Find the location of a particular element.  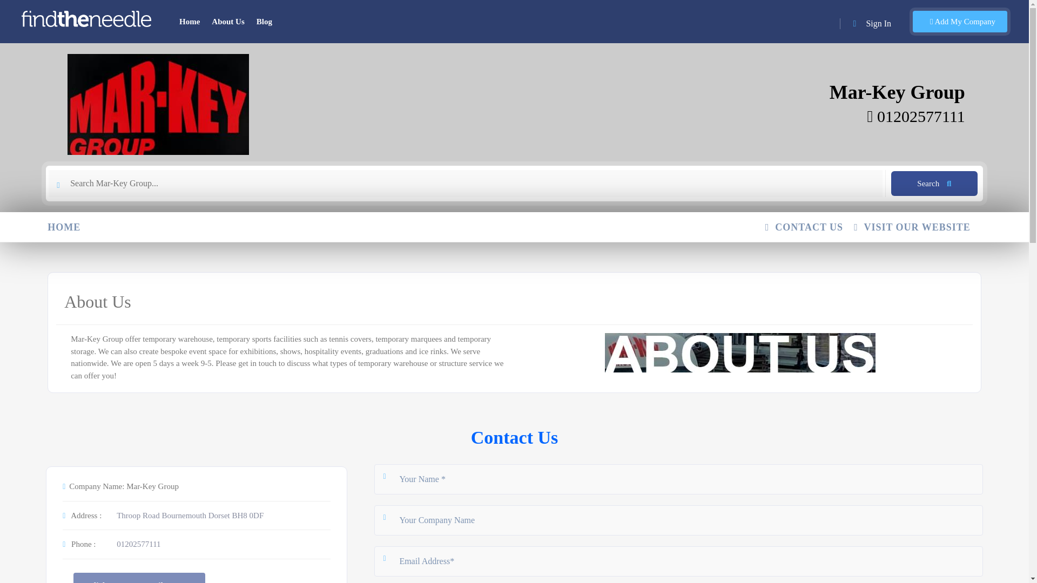

HOME is located at coordinates (69, 228).